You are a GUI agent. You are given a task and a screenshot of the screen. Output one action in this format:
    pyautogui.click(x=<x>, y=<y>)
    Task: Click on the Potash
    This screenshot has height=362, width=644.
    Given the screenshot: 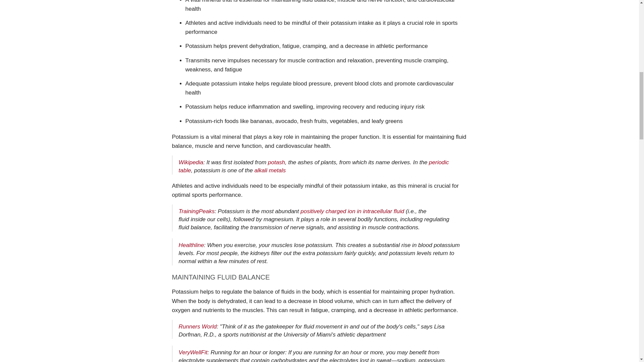 What is the action you would take?
    pyautogui.click(x=276, y=162)
    